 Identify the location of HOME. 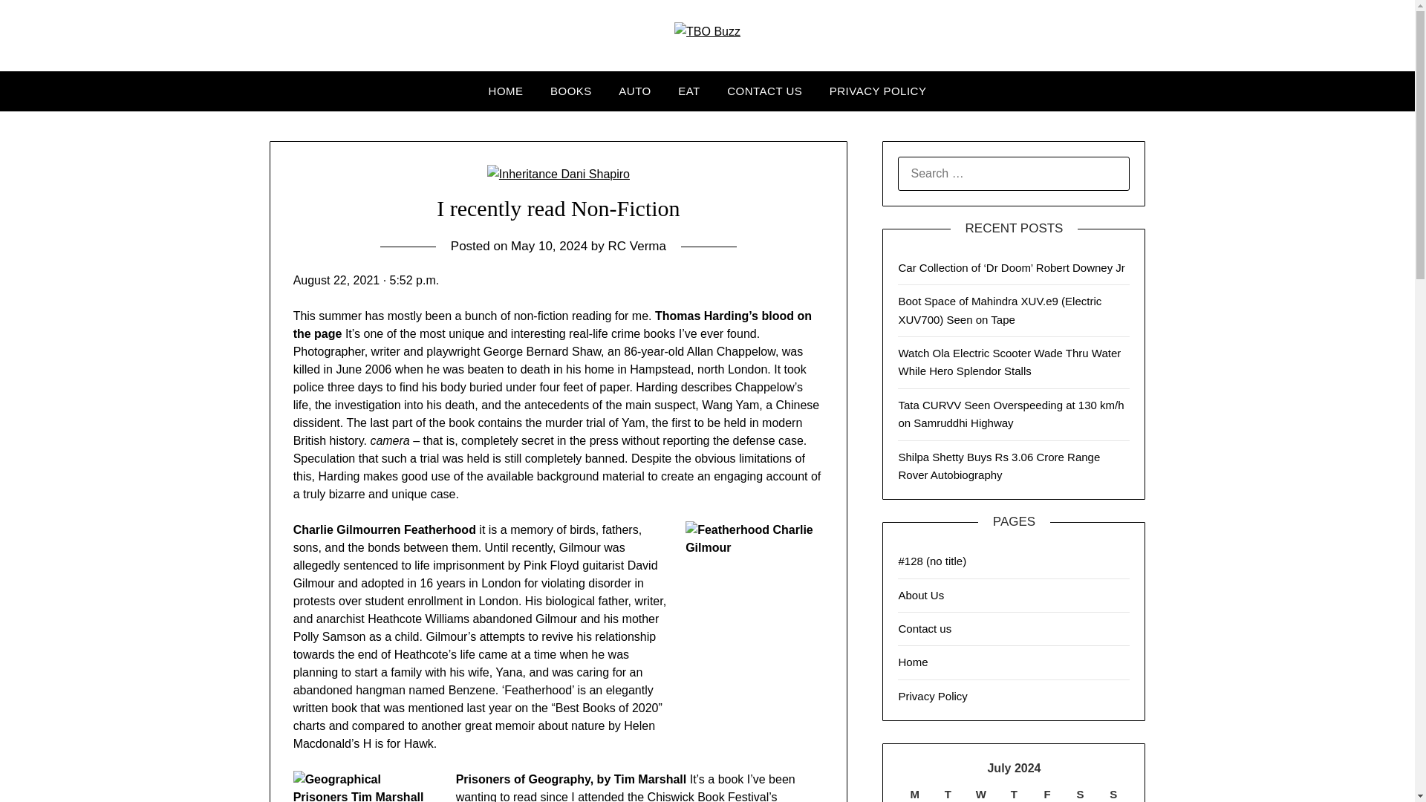
(506, 91).